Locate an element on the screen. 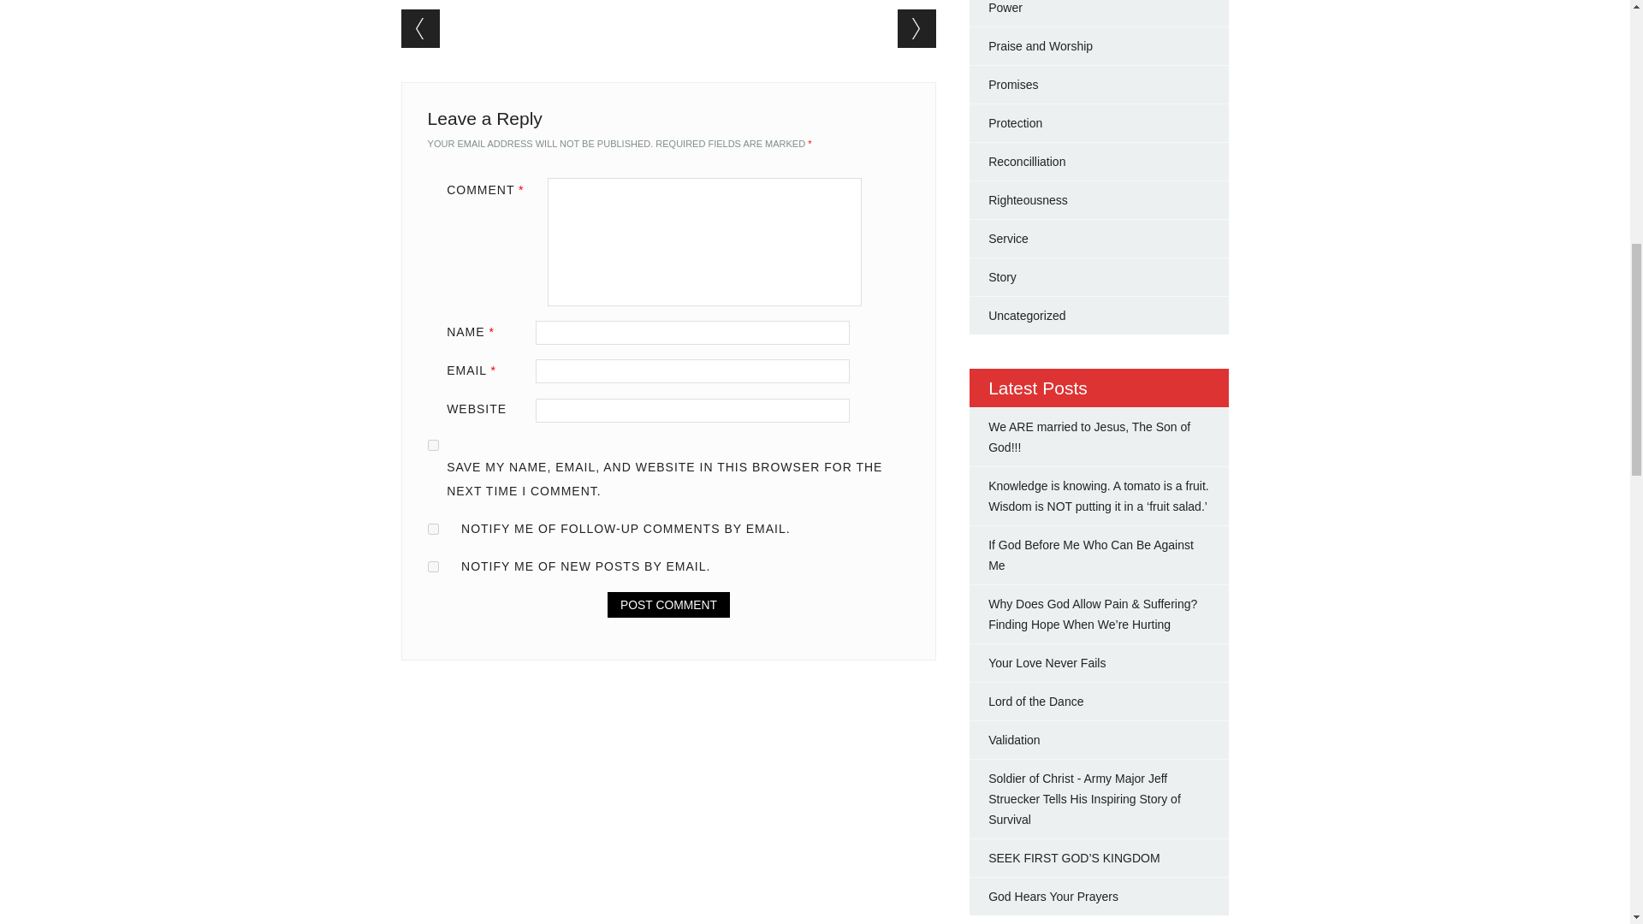  Look If God Before Me Who Can Be Against Me is located at coordinates (1091, 554).